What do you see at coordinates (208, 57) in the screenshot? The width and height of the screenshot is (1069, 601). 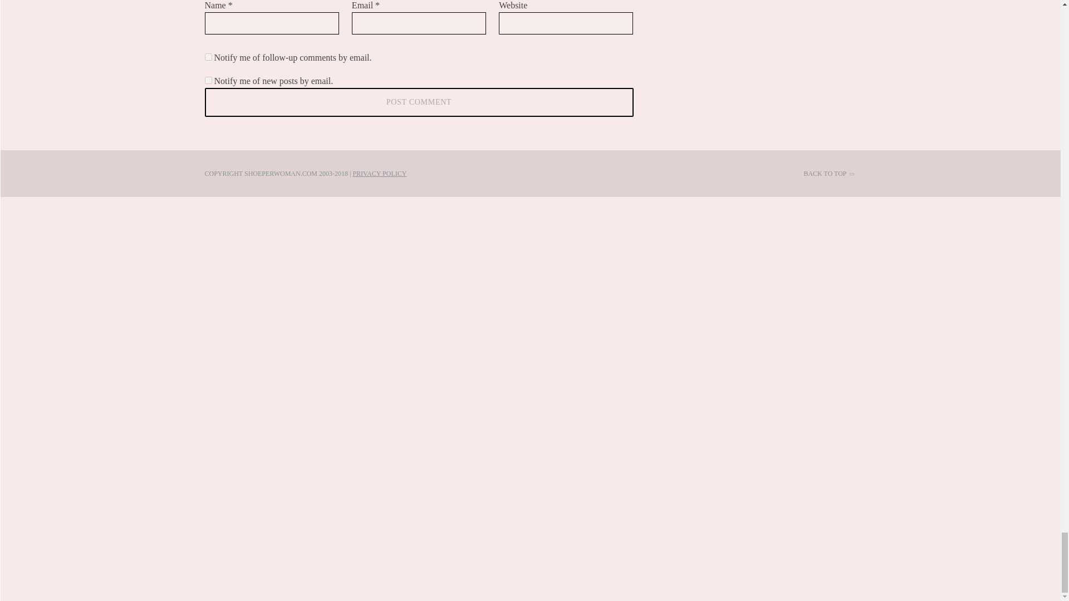 I see `subscribe` at bounding box center [208, 57].